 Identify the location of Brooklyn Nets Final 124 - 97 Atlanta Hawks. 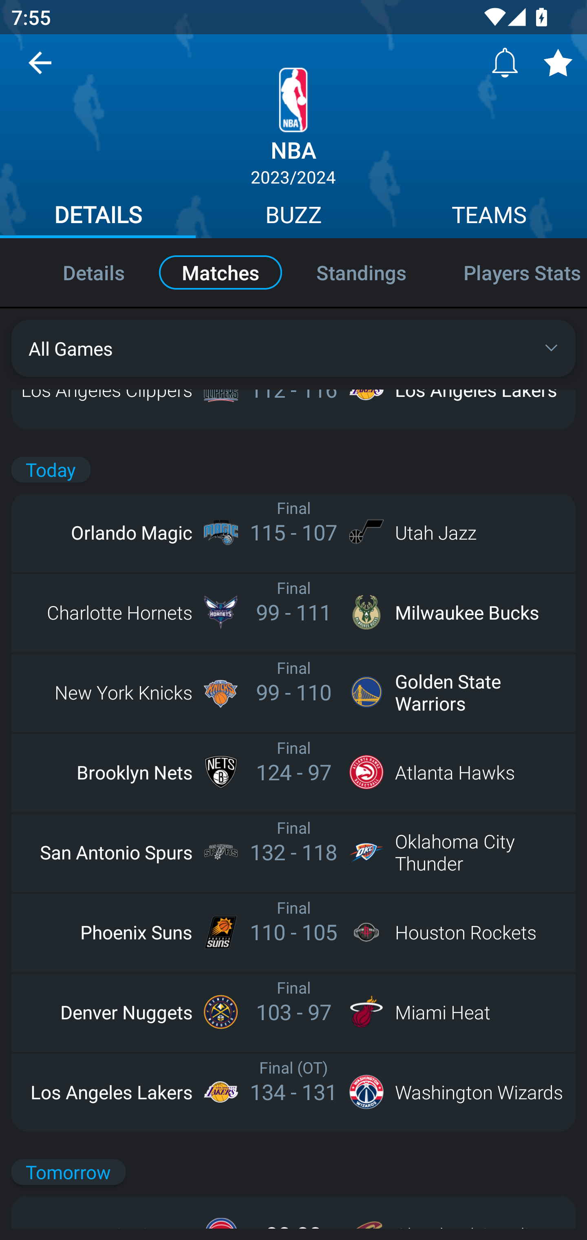
(293, 772).